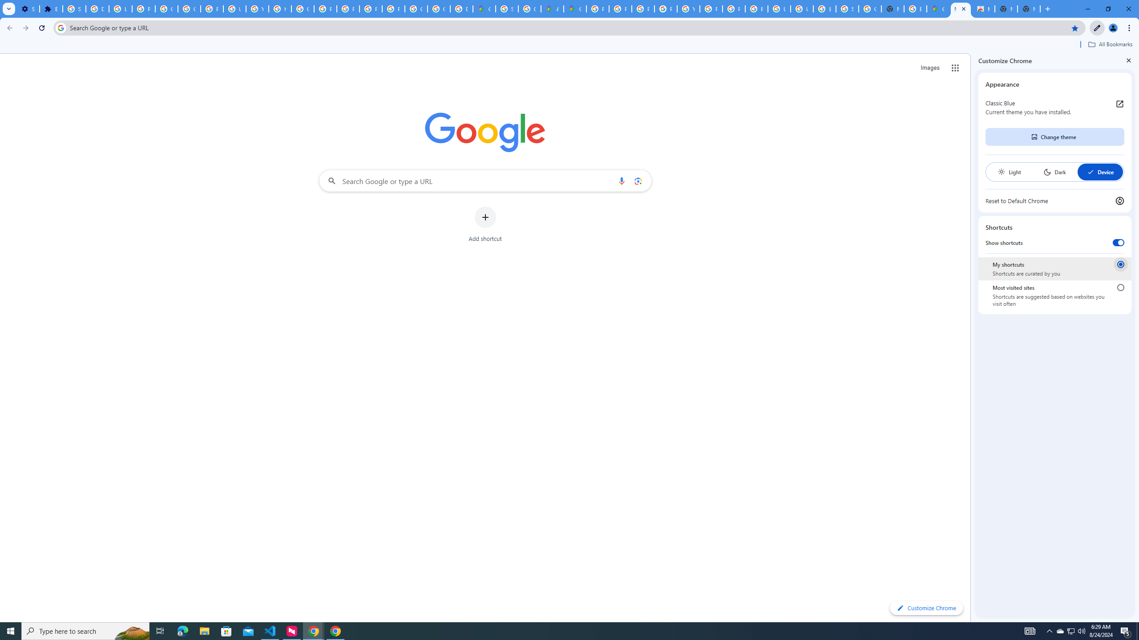 The width and height of the screenshot is (1139, 640). Describe the element at coordinates (1100, 172) in the screenshot. I see `Device` at that location.